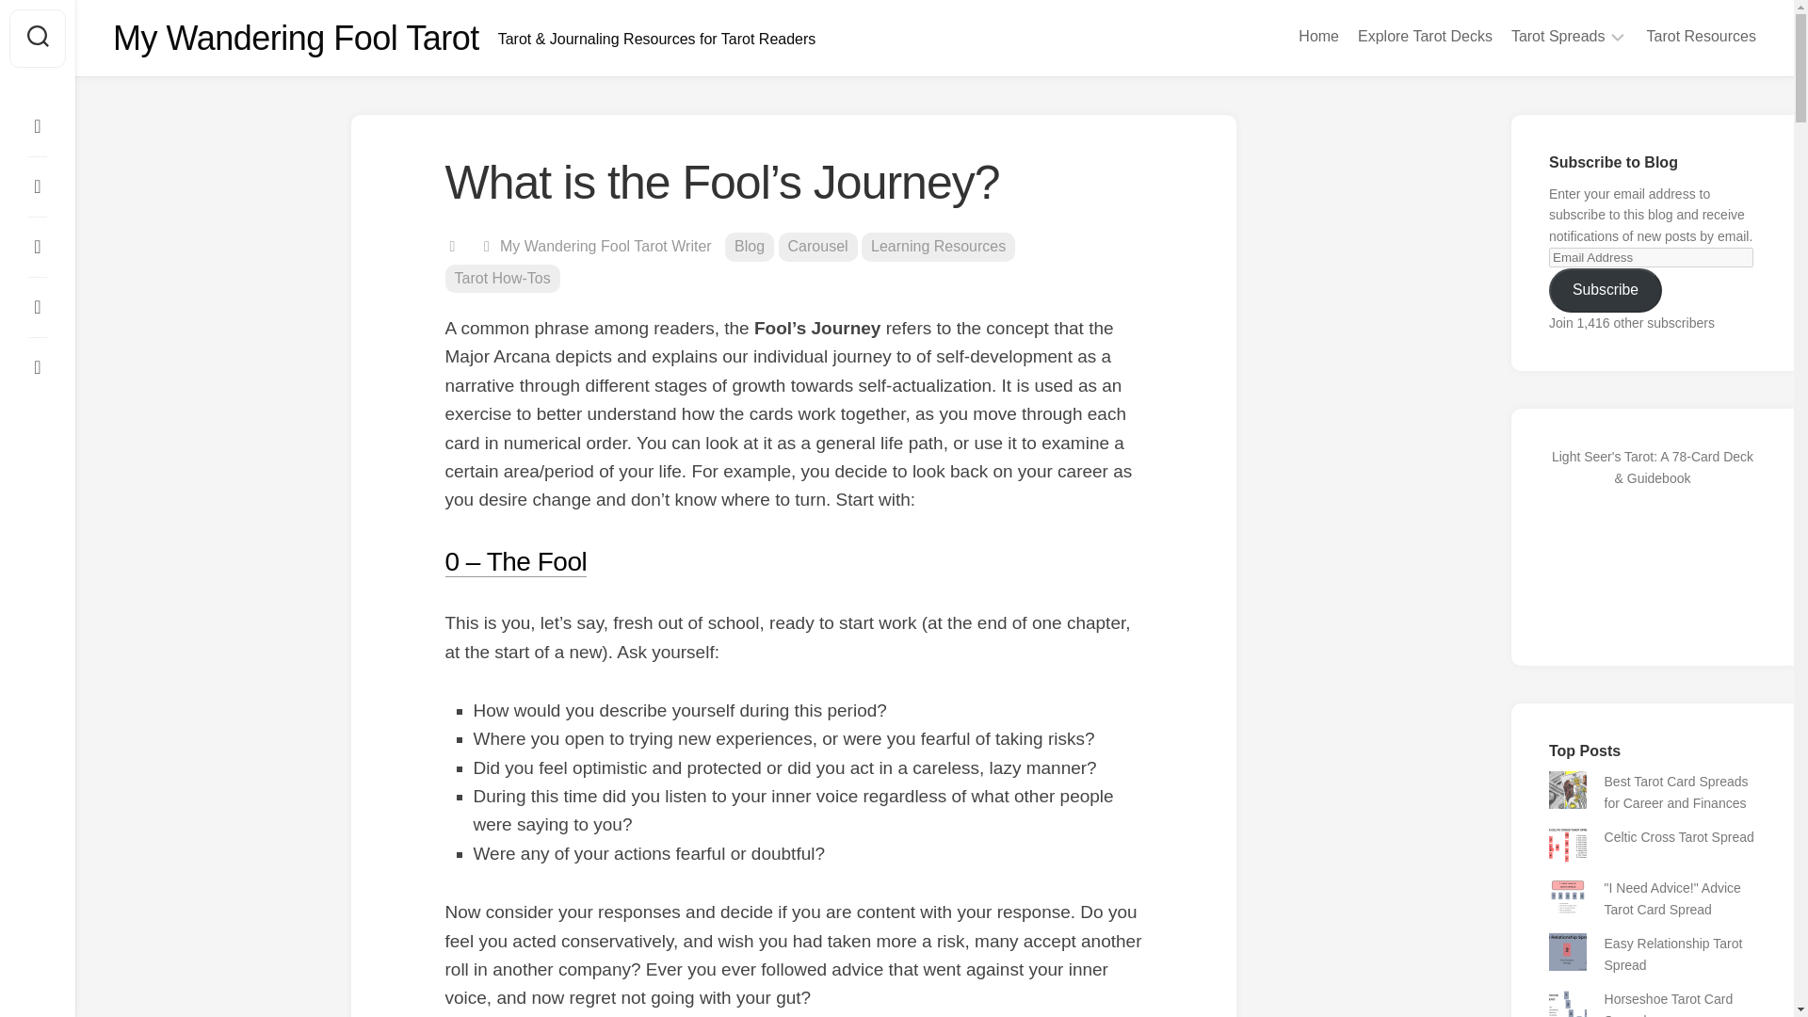 The height and width of the screenshot is (1017, 1808). Describe the element at coordinates (296, 38) in the screenshot. I see `My Wandering Fool Tarot` at that location.